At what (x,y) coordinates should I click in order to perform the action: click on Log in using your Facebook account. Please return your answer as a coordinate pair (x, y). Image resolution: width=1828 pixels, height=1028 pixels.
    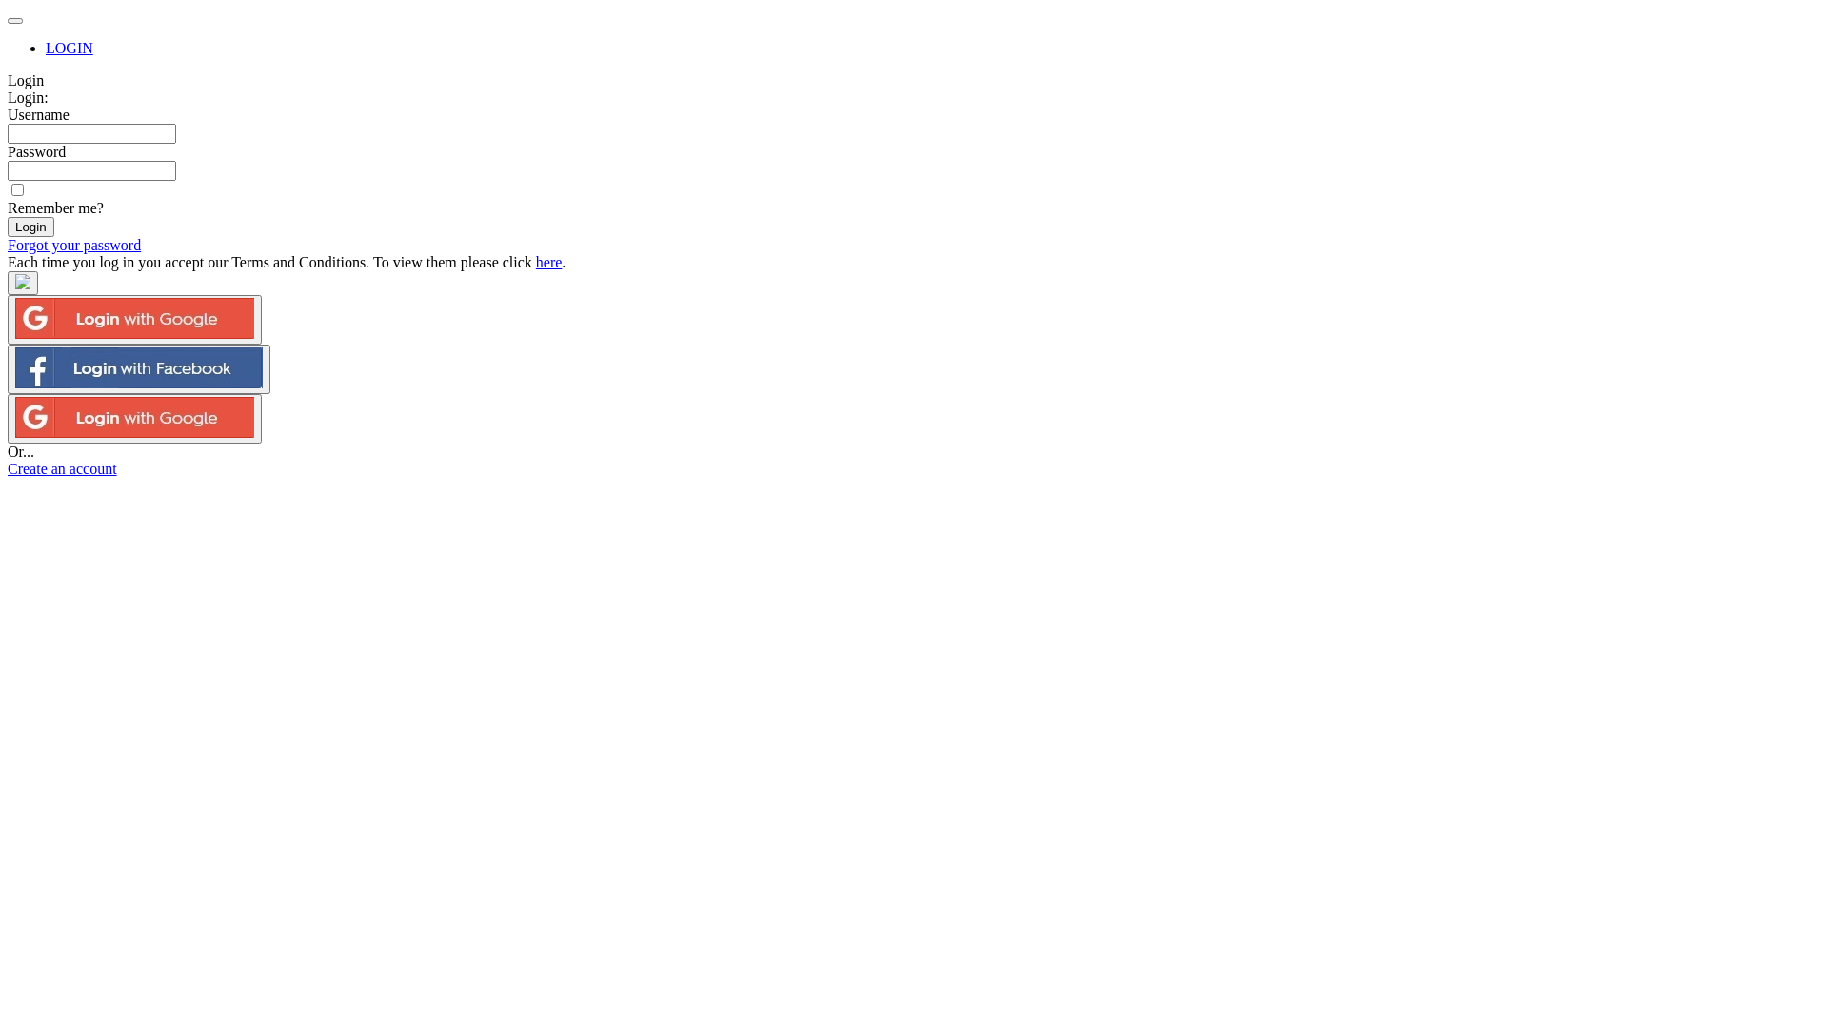
    Looking at the image, I should click on (139, 369).